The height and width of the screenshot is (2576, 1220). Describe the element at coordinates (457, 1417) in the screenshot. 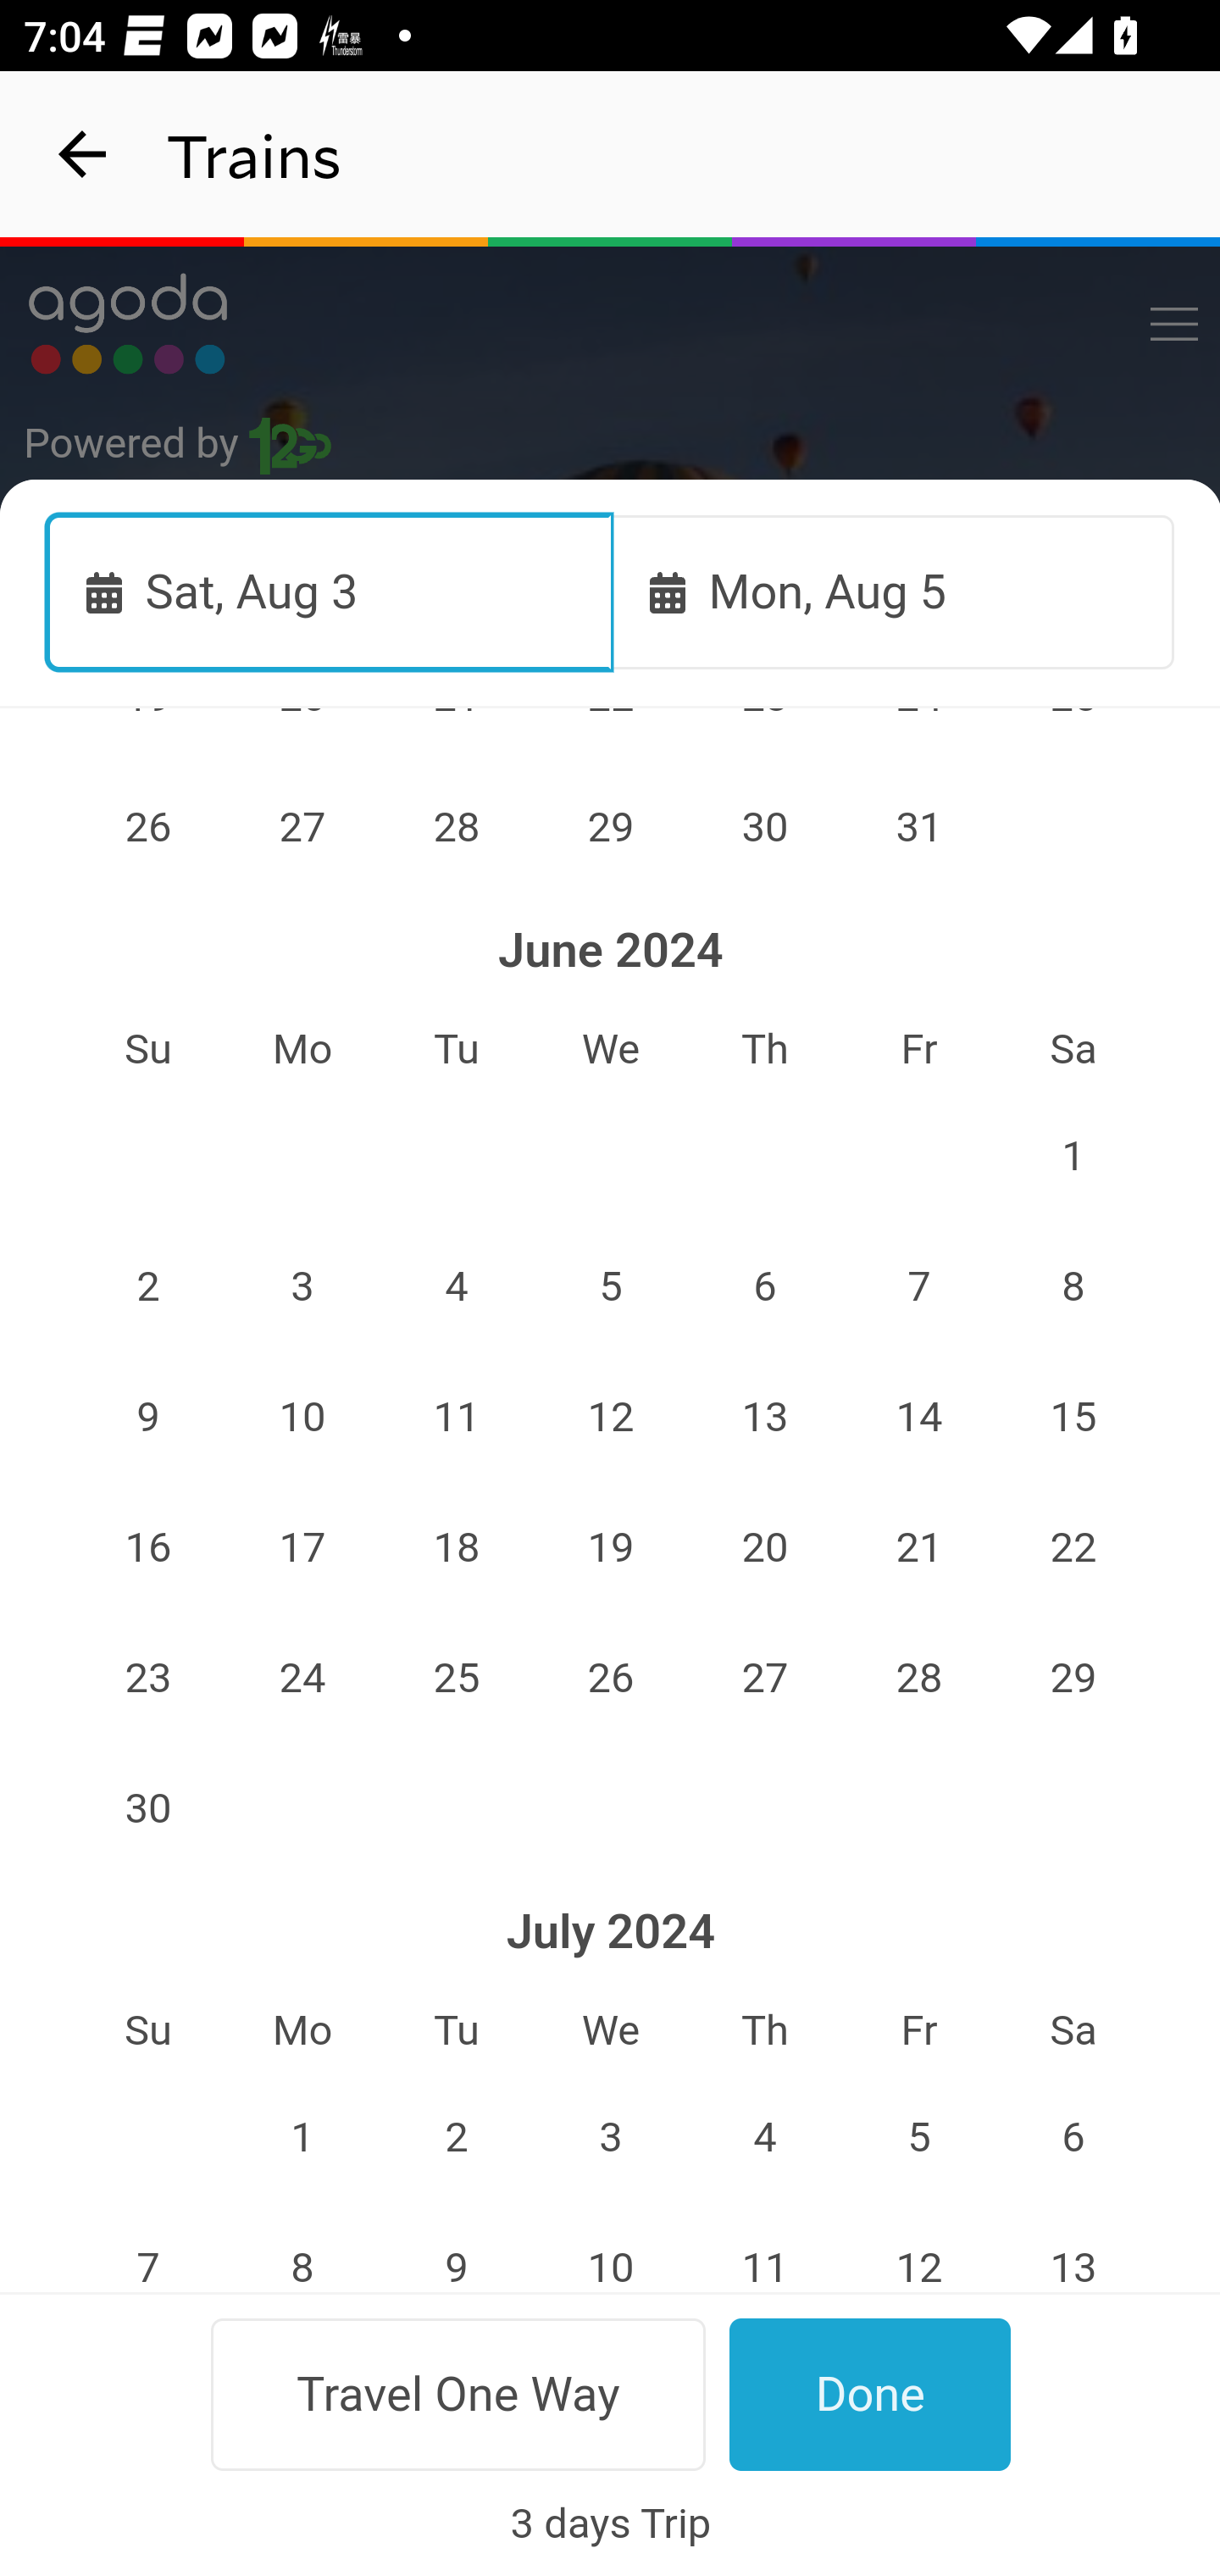

I see `11` at that location.